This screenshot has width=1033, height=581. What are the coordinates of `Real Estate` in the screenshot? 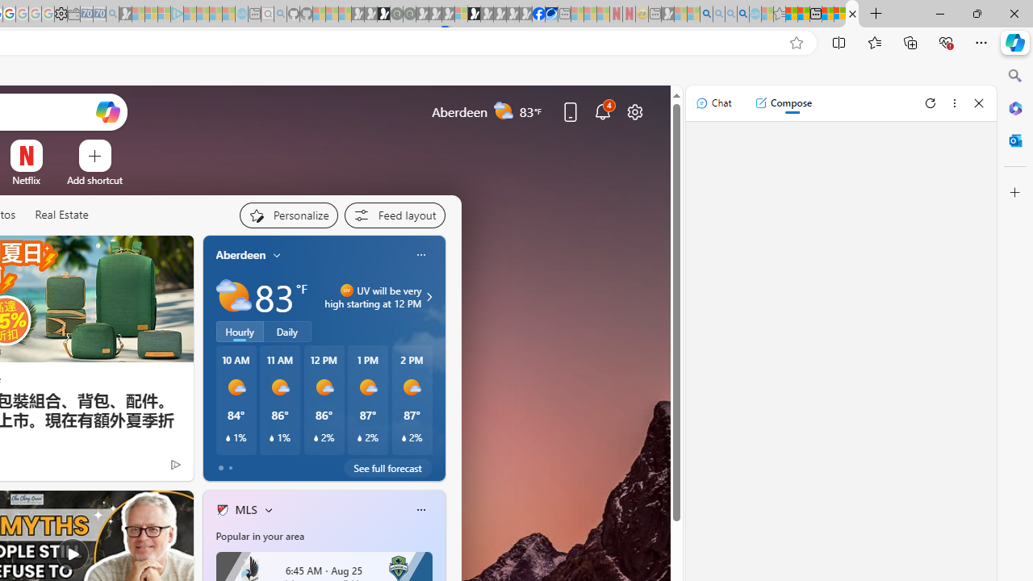 It's located at (61, 215).